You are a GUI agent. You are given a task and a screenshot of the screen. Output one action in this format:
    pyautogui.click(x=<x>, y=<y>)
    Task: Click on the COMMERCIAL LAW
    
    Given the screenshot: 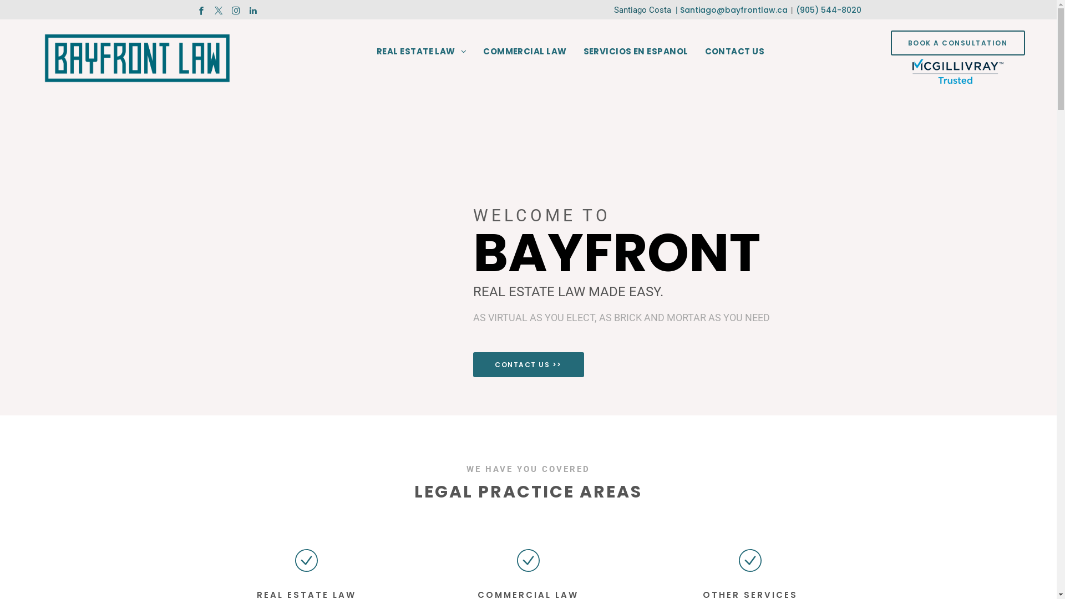 What is the action you would take?
    pyautogui.click(x=525, y=51)
    